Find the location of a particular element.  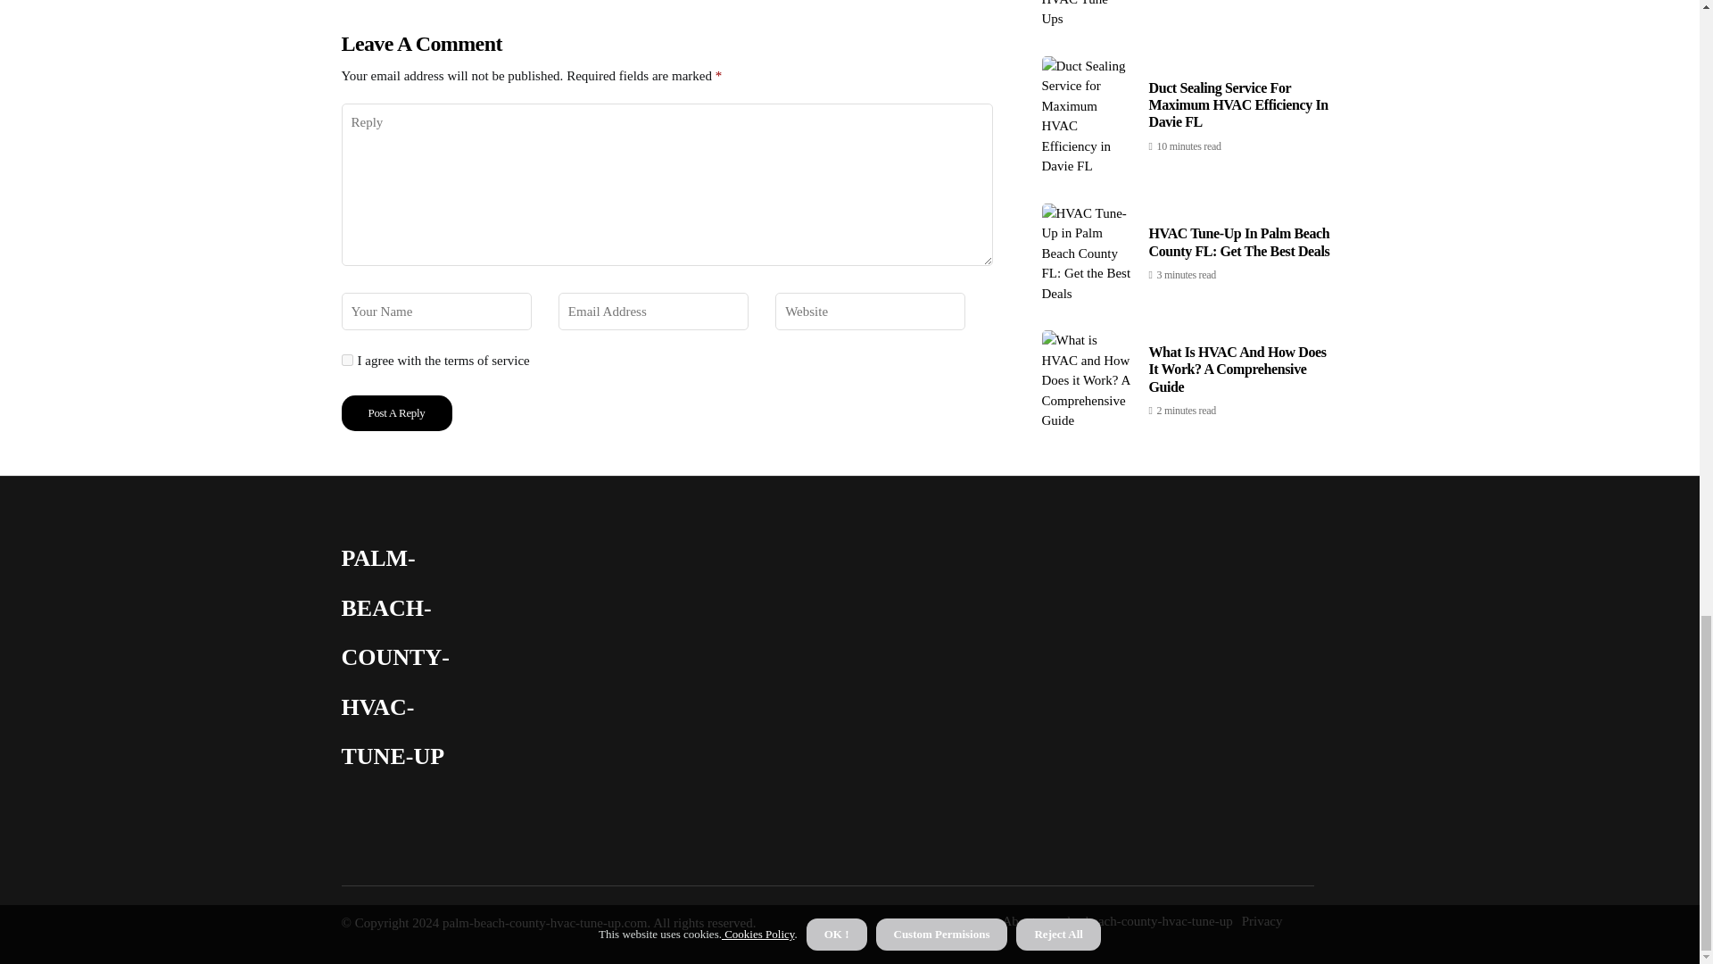

yes is located at coordinates (346, 361).